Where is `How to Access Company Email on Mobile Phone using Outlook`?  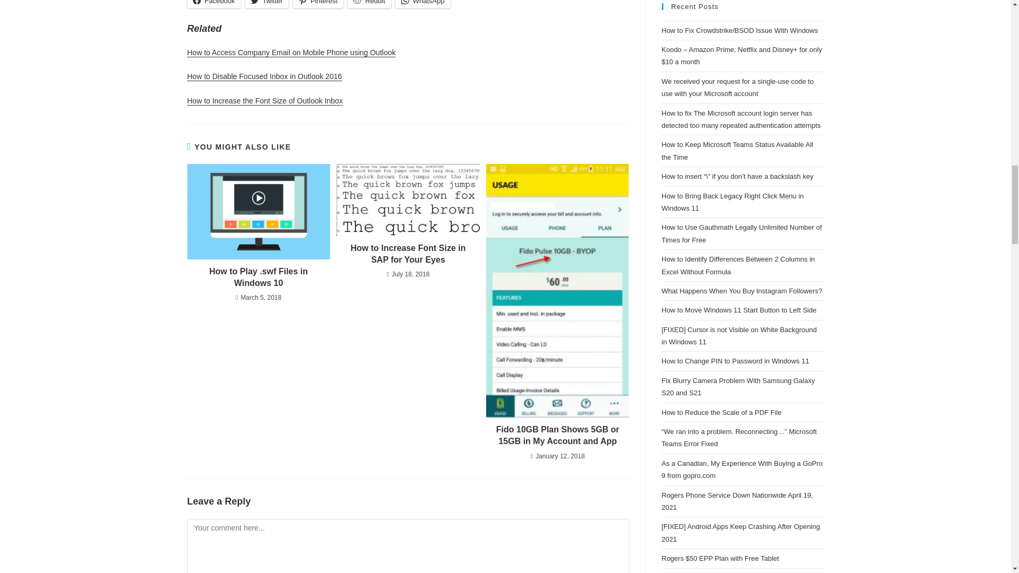 How to Access Company Email on Mobile Phone using Outlook is located at coordinates (291, 52).